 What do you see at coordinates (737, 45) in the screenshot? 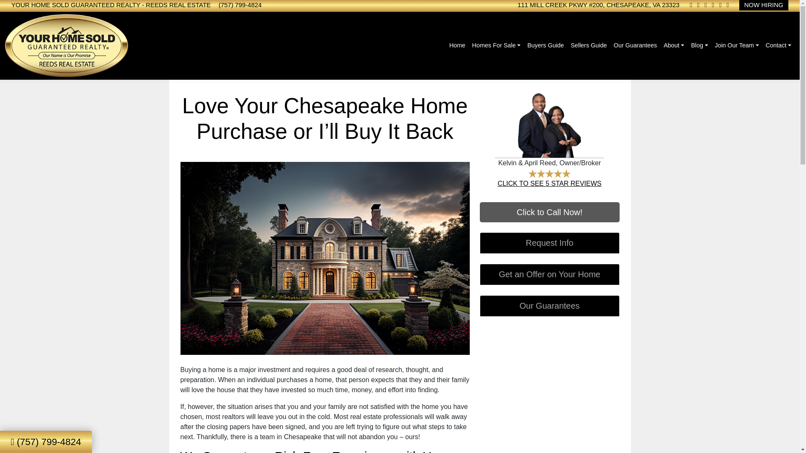
I see `Join Our Team` at bounding box center [737, 45].